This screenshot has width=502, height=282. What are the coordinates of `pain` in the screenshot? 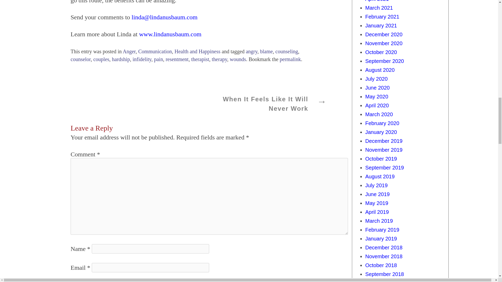 It's located at (158, 59).